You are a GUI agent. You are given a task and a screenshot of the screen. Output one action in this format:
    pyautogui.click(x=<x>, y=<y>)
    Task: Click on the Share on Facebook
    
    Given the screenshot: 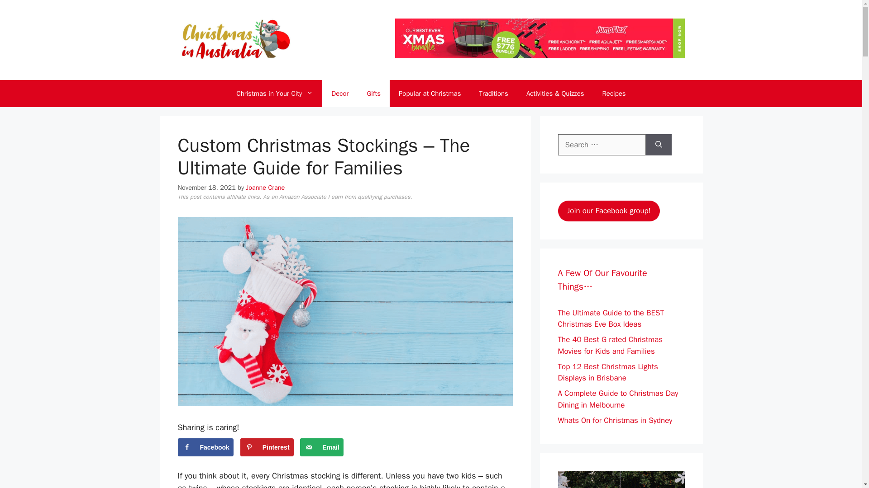 What is the action you would take?
    pyautogui.click(x=205, y=447)
    